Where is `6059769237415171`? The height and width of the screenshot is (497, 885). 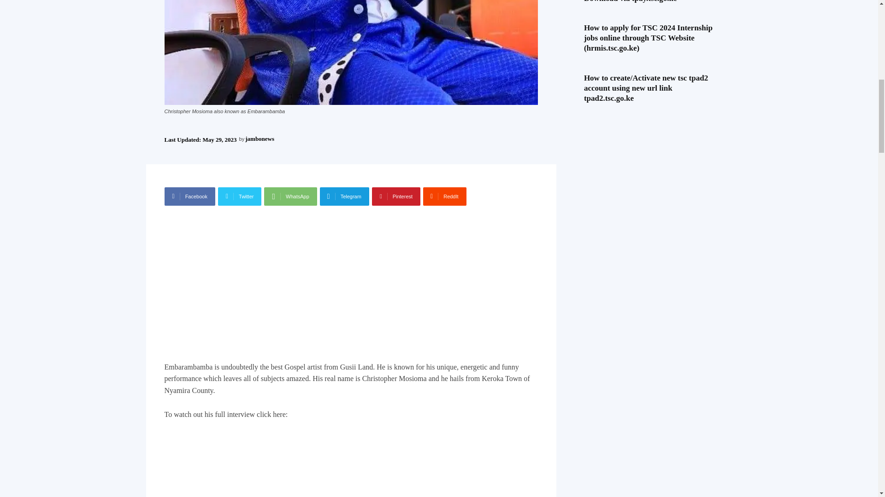
6059769237415171 is located at coordinates (350, 52).